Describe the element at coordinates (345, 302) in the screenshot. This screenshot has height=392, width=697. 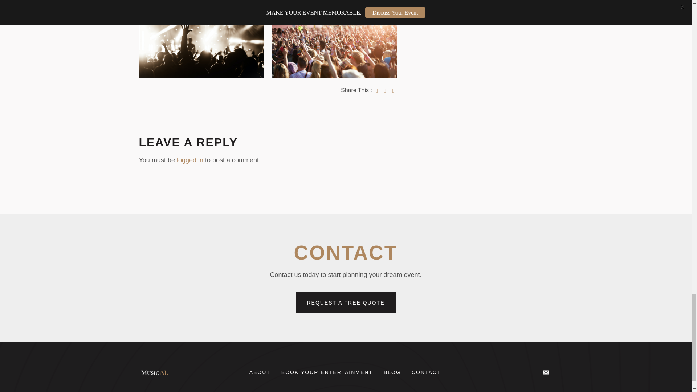
I see `REQUEST A FREE QUOTE` at that location.